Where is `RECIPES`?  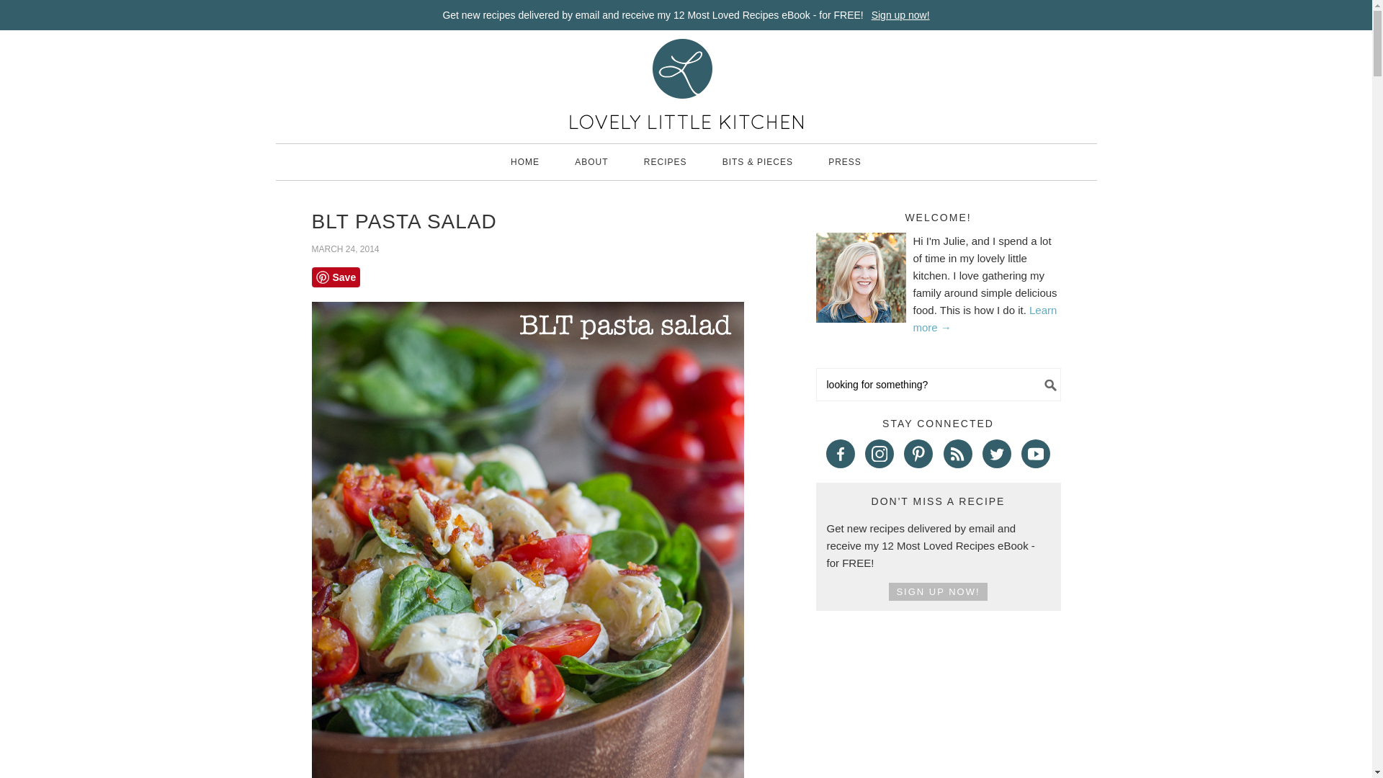 RECIPES is located at coordinates (665, 161).